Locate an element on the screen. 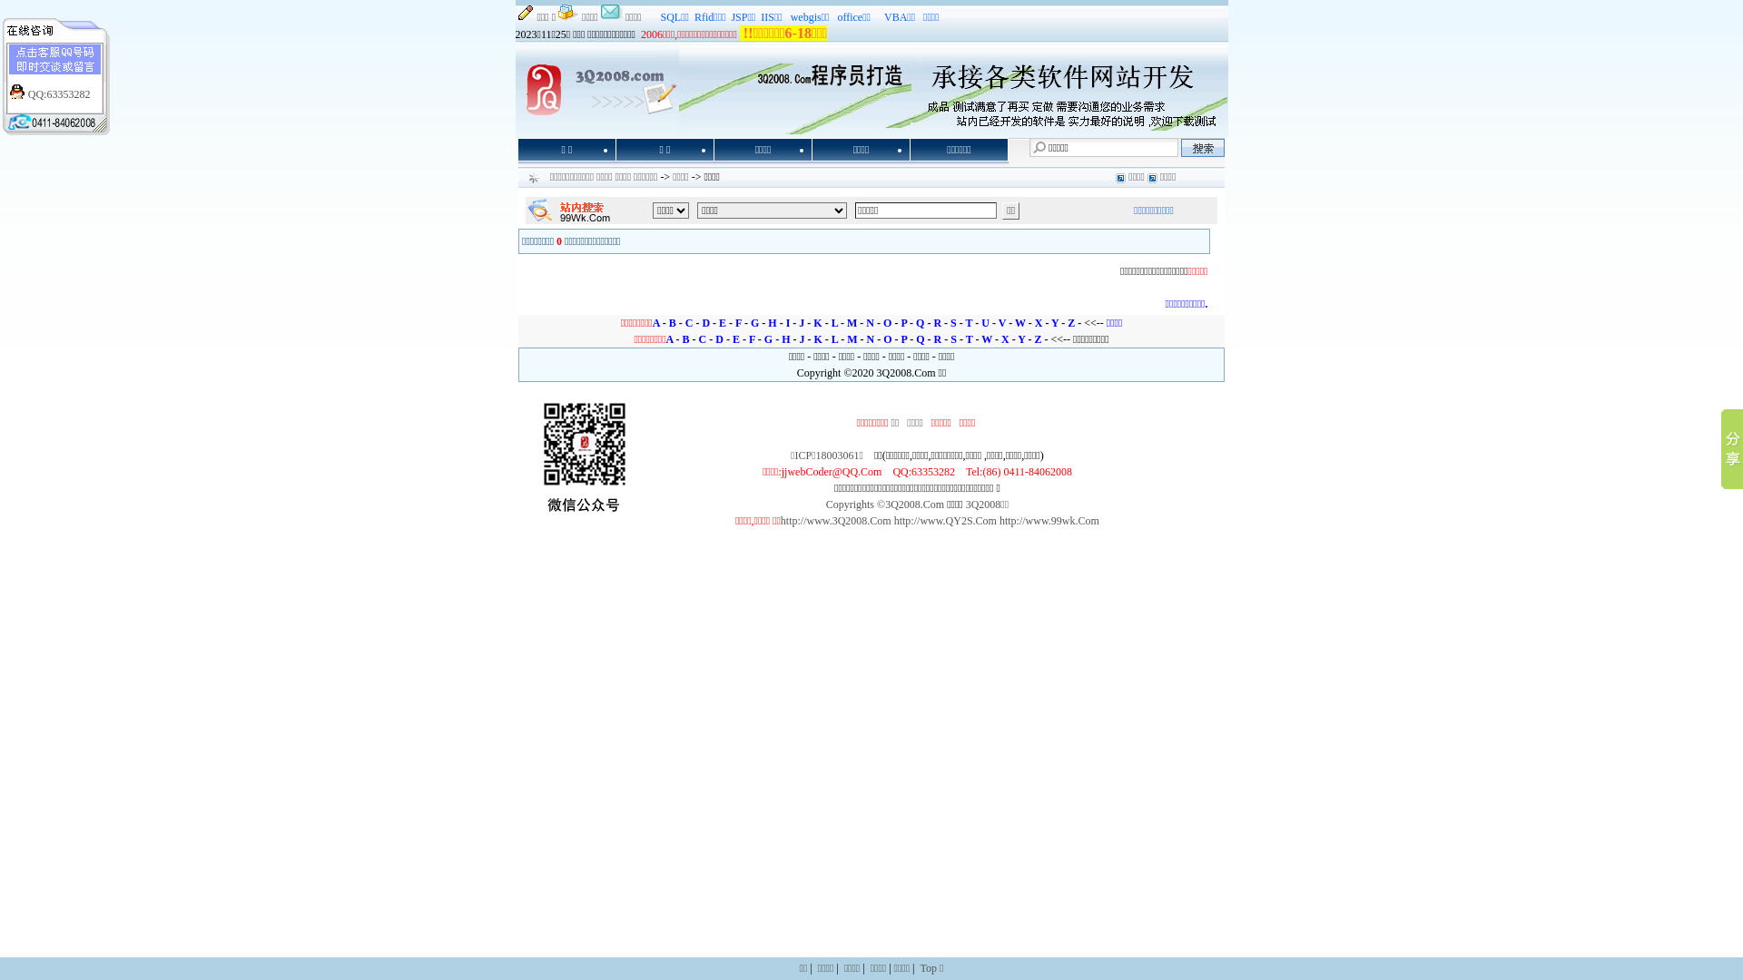  W is located at coordinates (987, 339).